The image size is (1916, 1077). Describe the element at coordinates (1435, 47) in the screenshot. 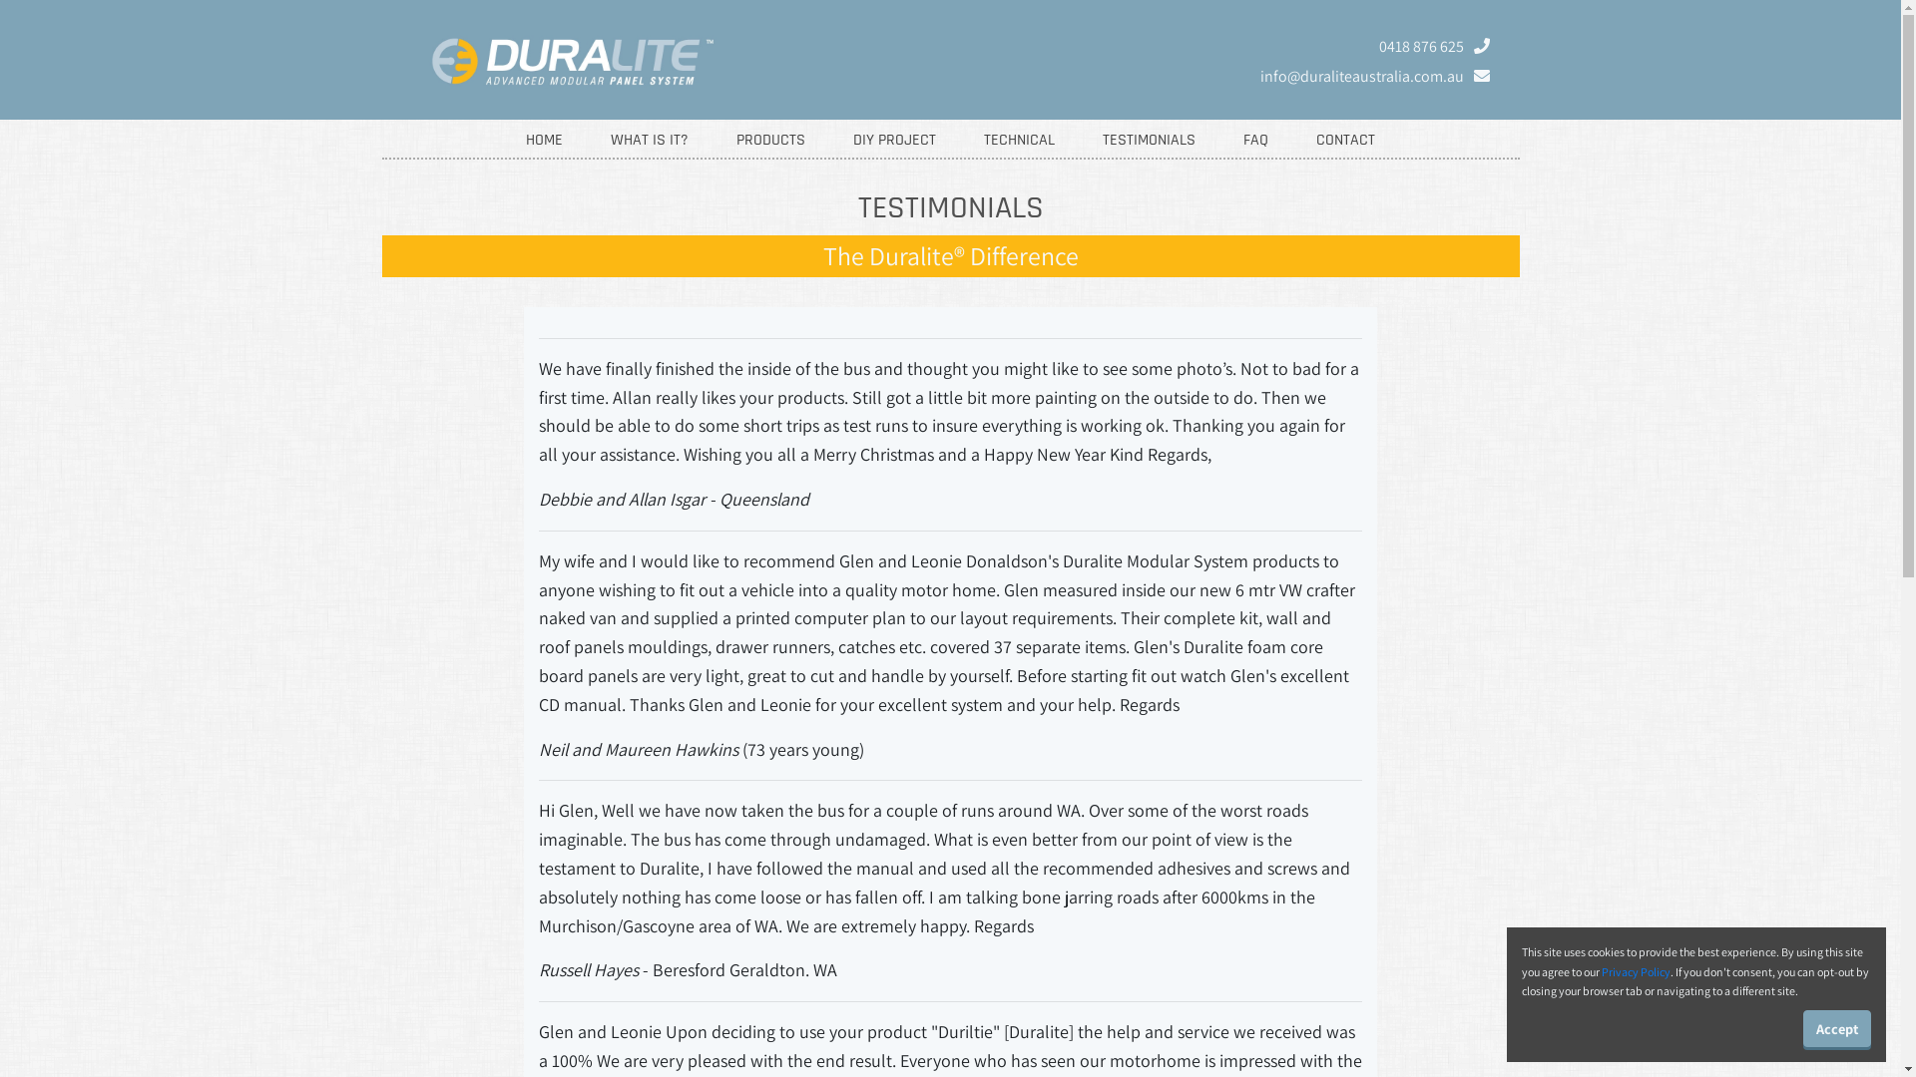

I see `0418 876 625` at that location.